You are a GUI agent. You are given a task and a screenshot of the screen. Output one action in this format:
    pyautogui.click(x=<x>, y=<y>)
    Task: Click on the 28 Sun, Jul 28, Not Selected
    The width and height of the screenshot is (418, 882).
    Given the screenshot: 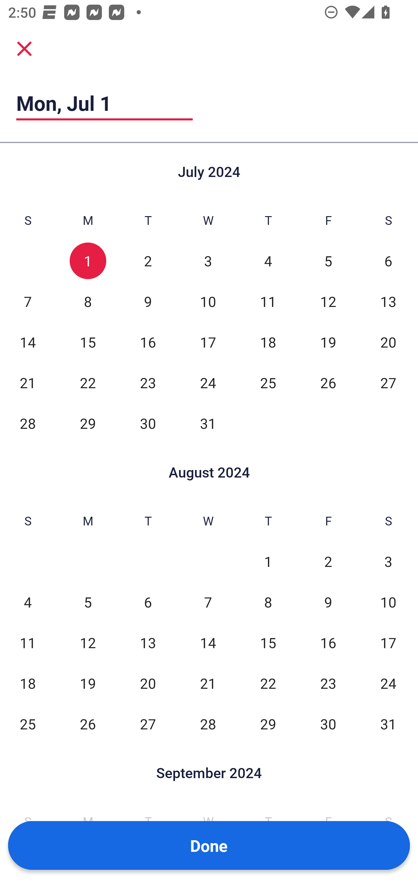 What is the action you would take?
    pyautogui.click(x=28, y=423)
    